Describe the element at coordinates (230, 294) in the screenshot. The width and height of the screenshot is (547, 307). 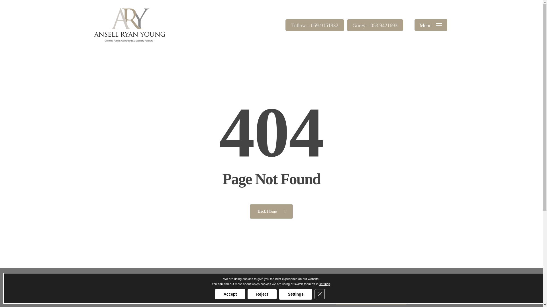
I see `Accept` at that location.